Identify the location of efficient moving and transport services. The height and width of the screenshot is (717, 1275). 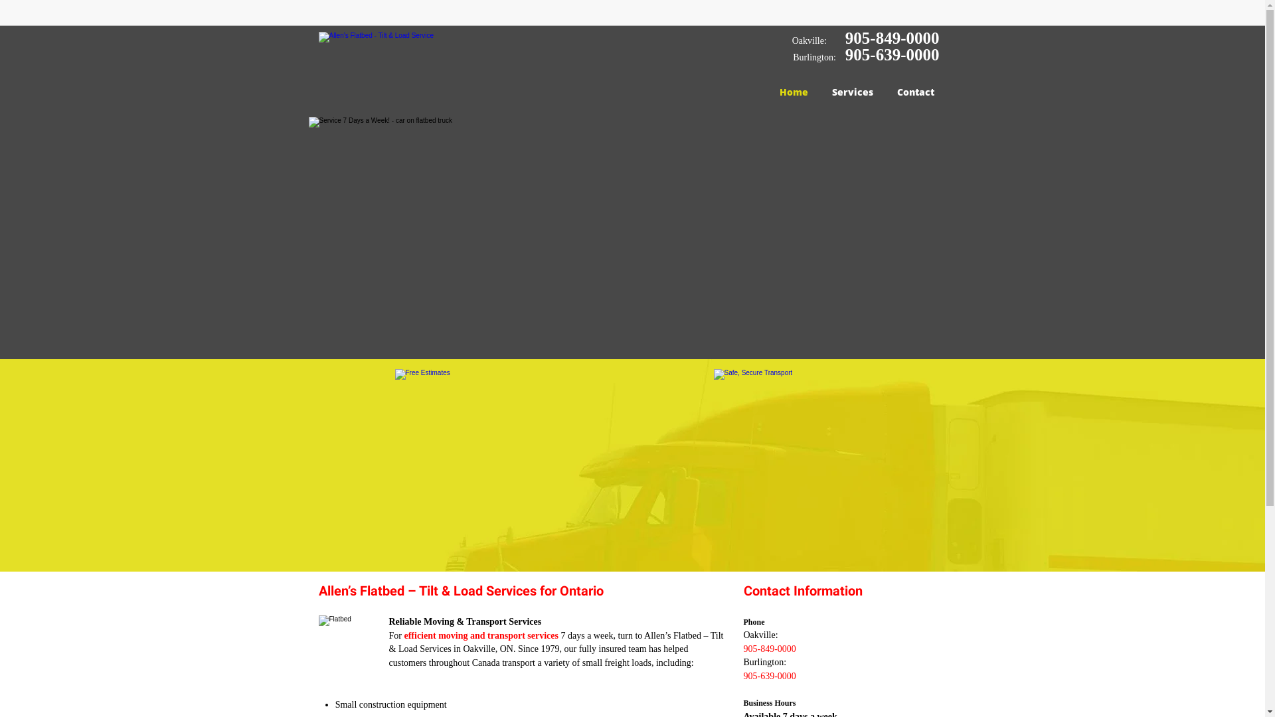
(481, 636).